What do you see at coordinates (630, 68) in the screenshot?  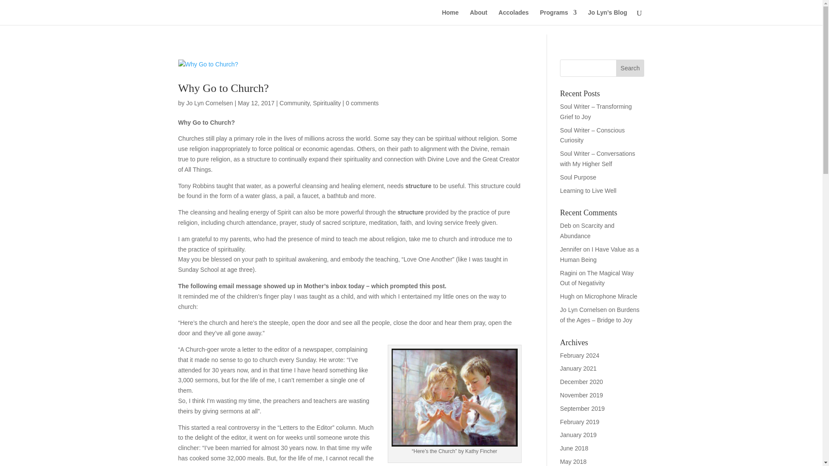 I see `Search` at bounding box center [630, 68].